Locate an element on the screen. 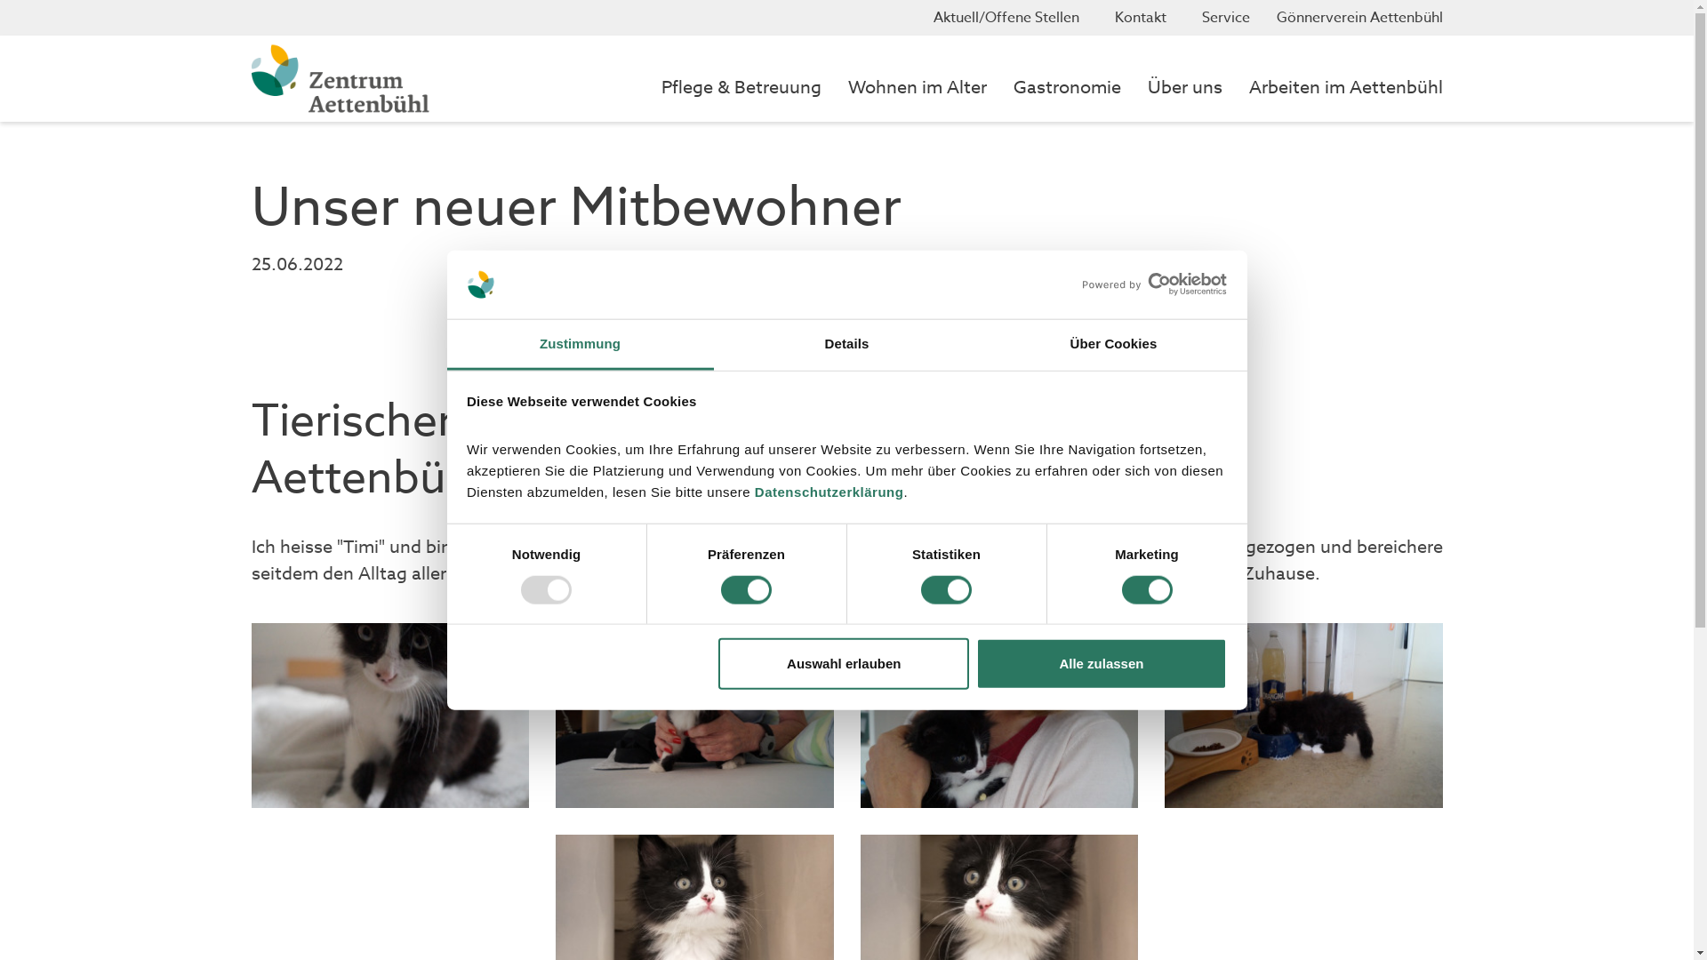  Kontakt is located at coordinates (1141, 18).